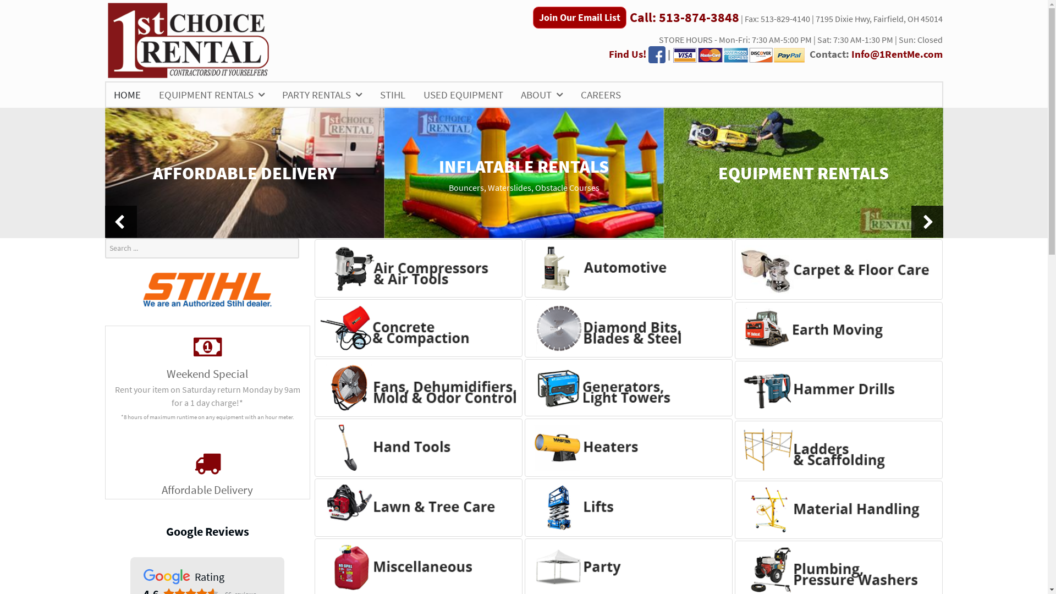 The height and width of the screenshot is (594, 1056). What do you see at coordinates (580, 18) in the screenshot?
I see `Join Our Email List` at bounding box center [580, 18].